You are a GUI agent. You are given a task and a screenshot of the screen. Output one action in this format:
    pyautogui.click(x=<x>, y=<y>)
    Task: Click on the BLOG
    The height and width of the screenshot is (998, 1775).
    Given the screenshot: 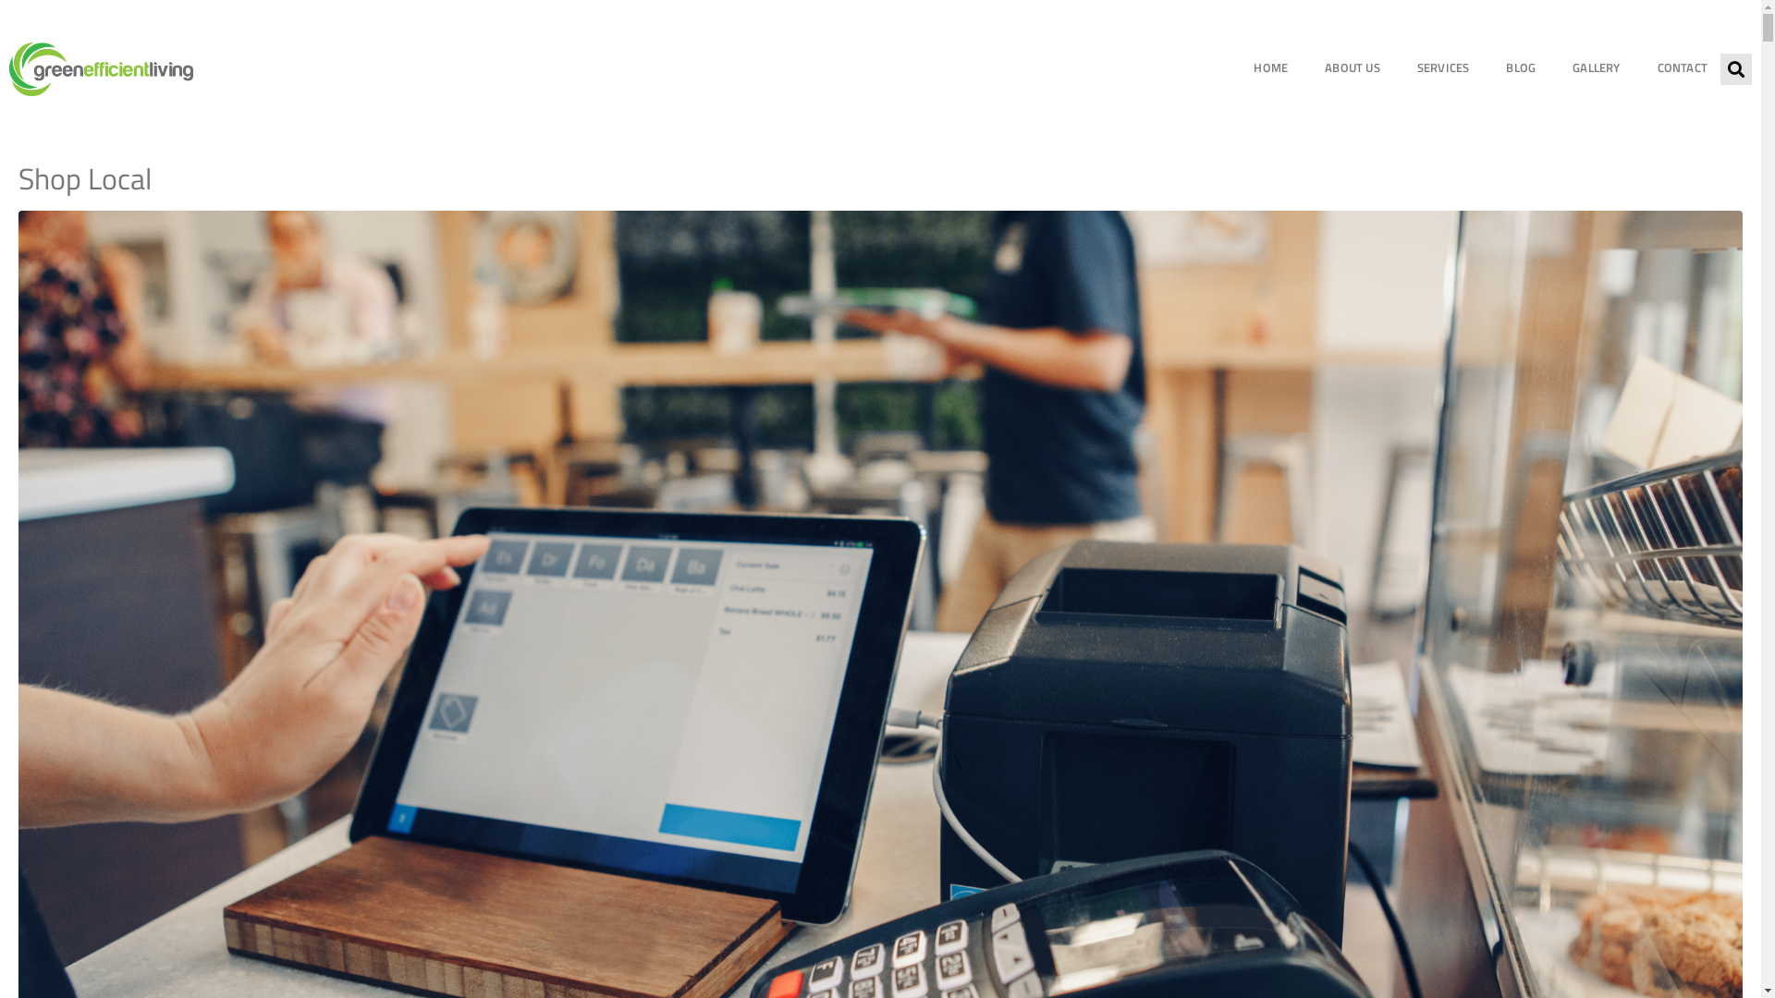 What is the action you would take?
    pyautogui.click(x=1521, y=69)
    